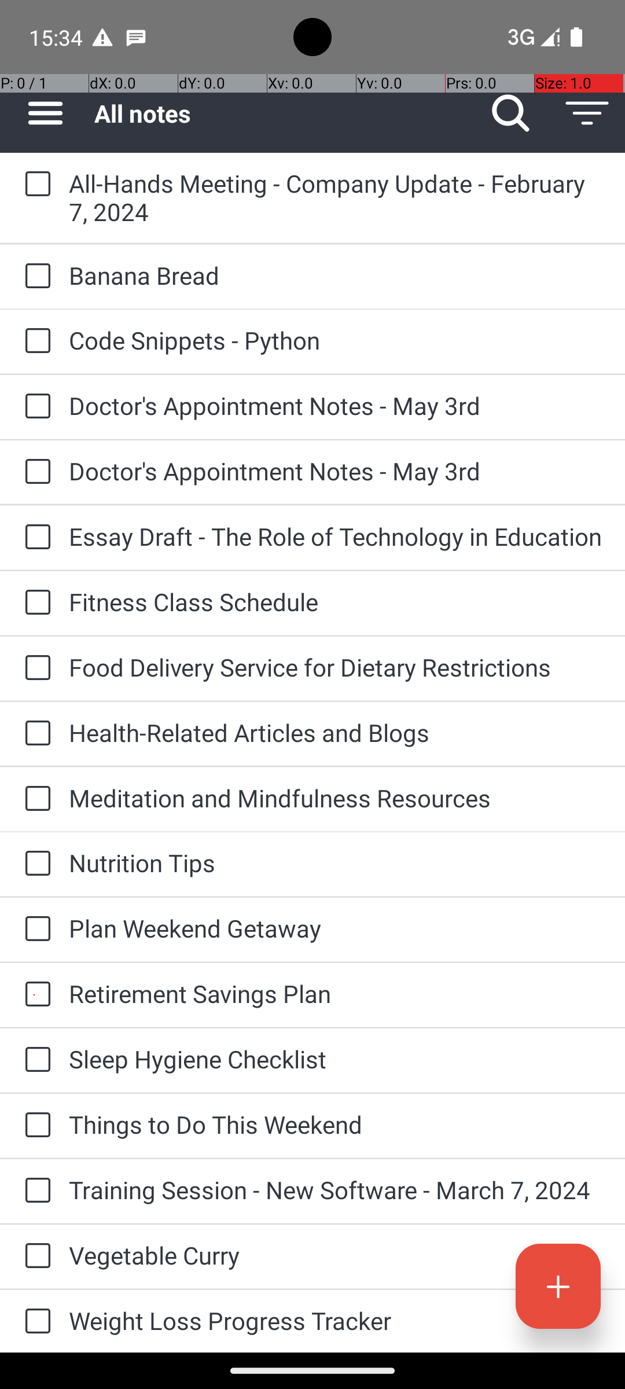 The image size is (625, 1389). What do you see at coordinates (35, 864) in the screenshot?
I see `to-do: Nutrition Tips` at bounding box center [35, 864].